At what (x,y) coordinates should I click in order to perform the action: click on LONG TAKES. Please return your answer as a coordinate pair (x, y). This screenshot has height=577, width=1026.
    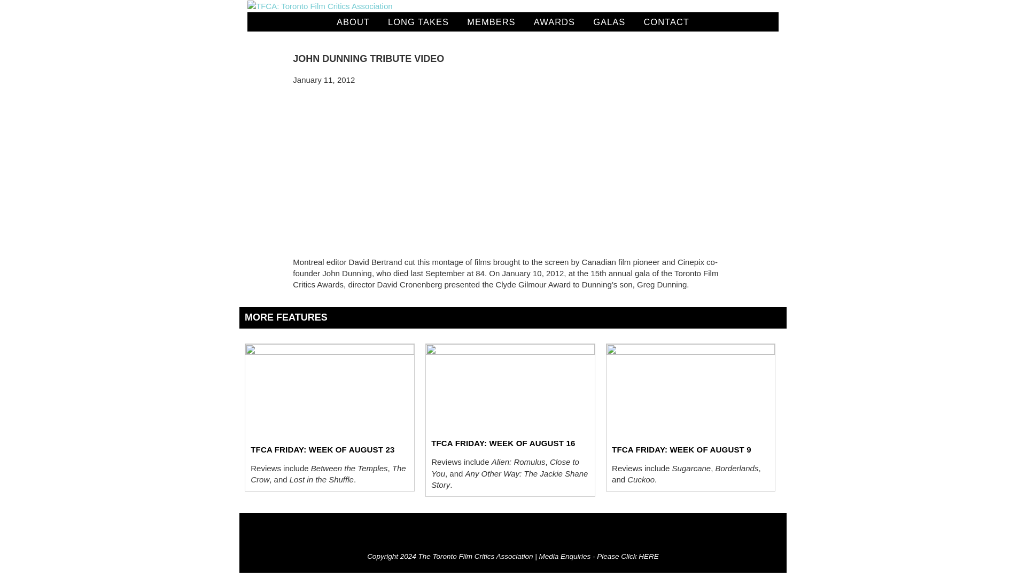
    Looking at the image, I should click on (418, 21).